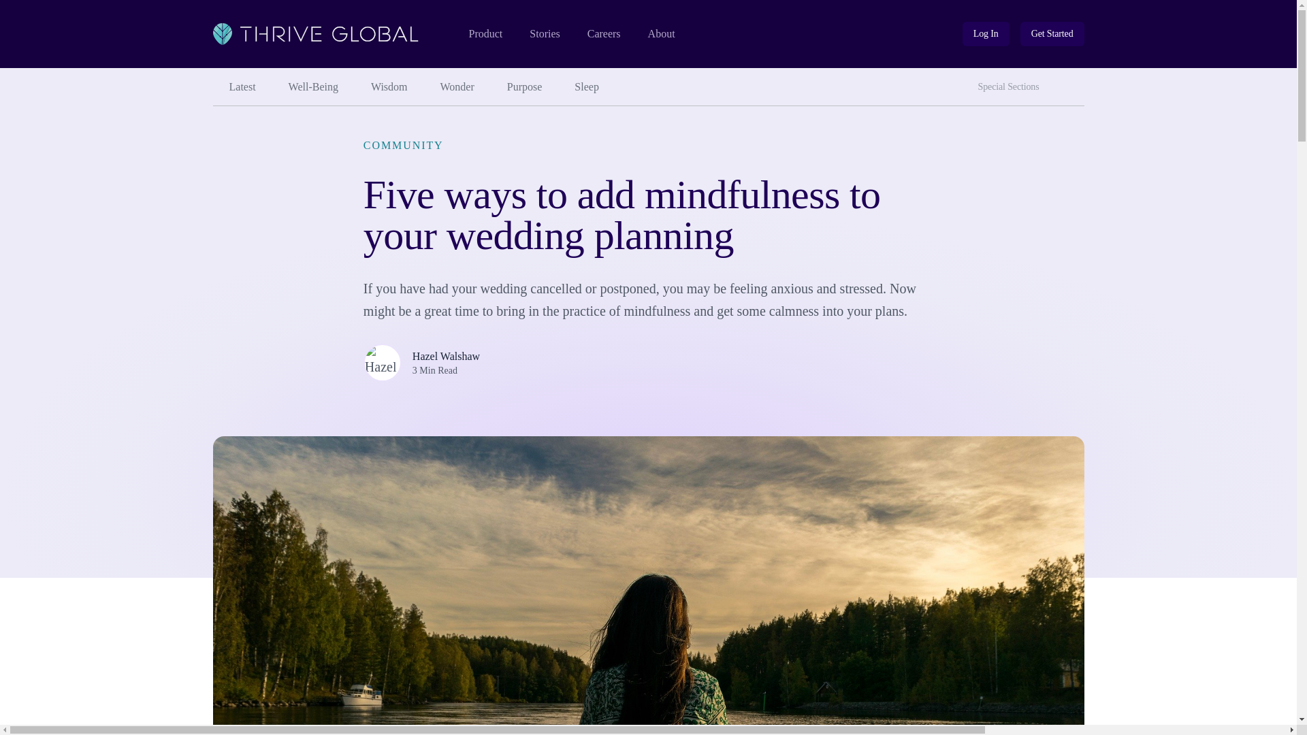 The image size is (1307, 735). What do you see at coordinates (525, 87) in the screenshot?
I see `Wisdom` at bounding box center [525, 87].